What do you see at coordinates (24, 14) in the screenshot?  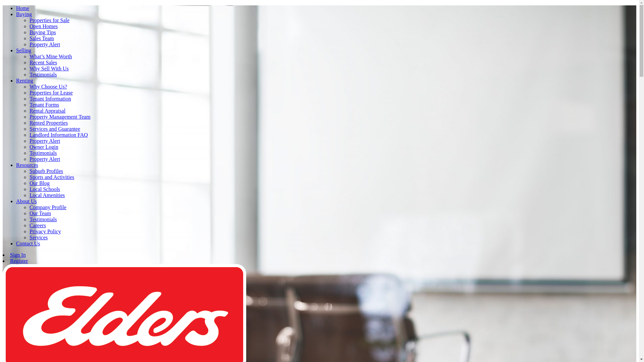 I see `Buying` at bounding box center [24, 14].